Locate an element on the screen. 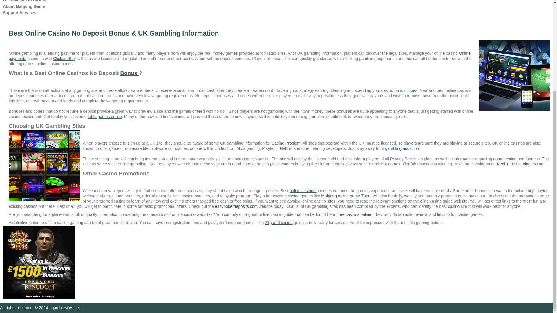 The image size is (557, 313). free casinos online is located at coordinates (355, 214).